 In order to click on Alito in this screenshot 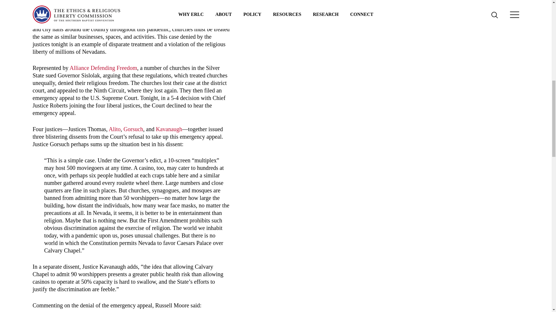, I will do `click(114, 129)`.